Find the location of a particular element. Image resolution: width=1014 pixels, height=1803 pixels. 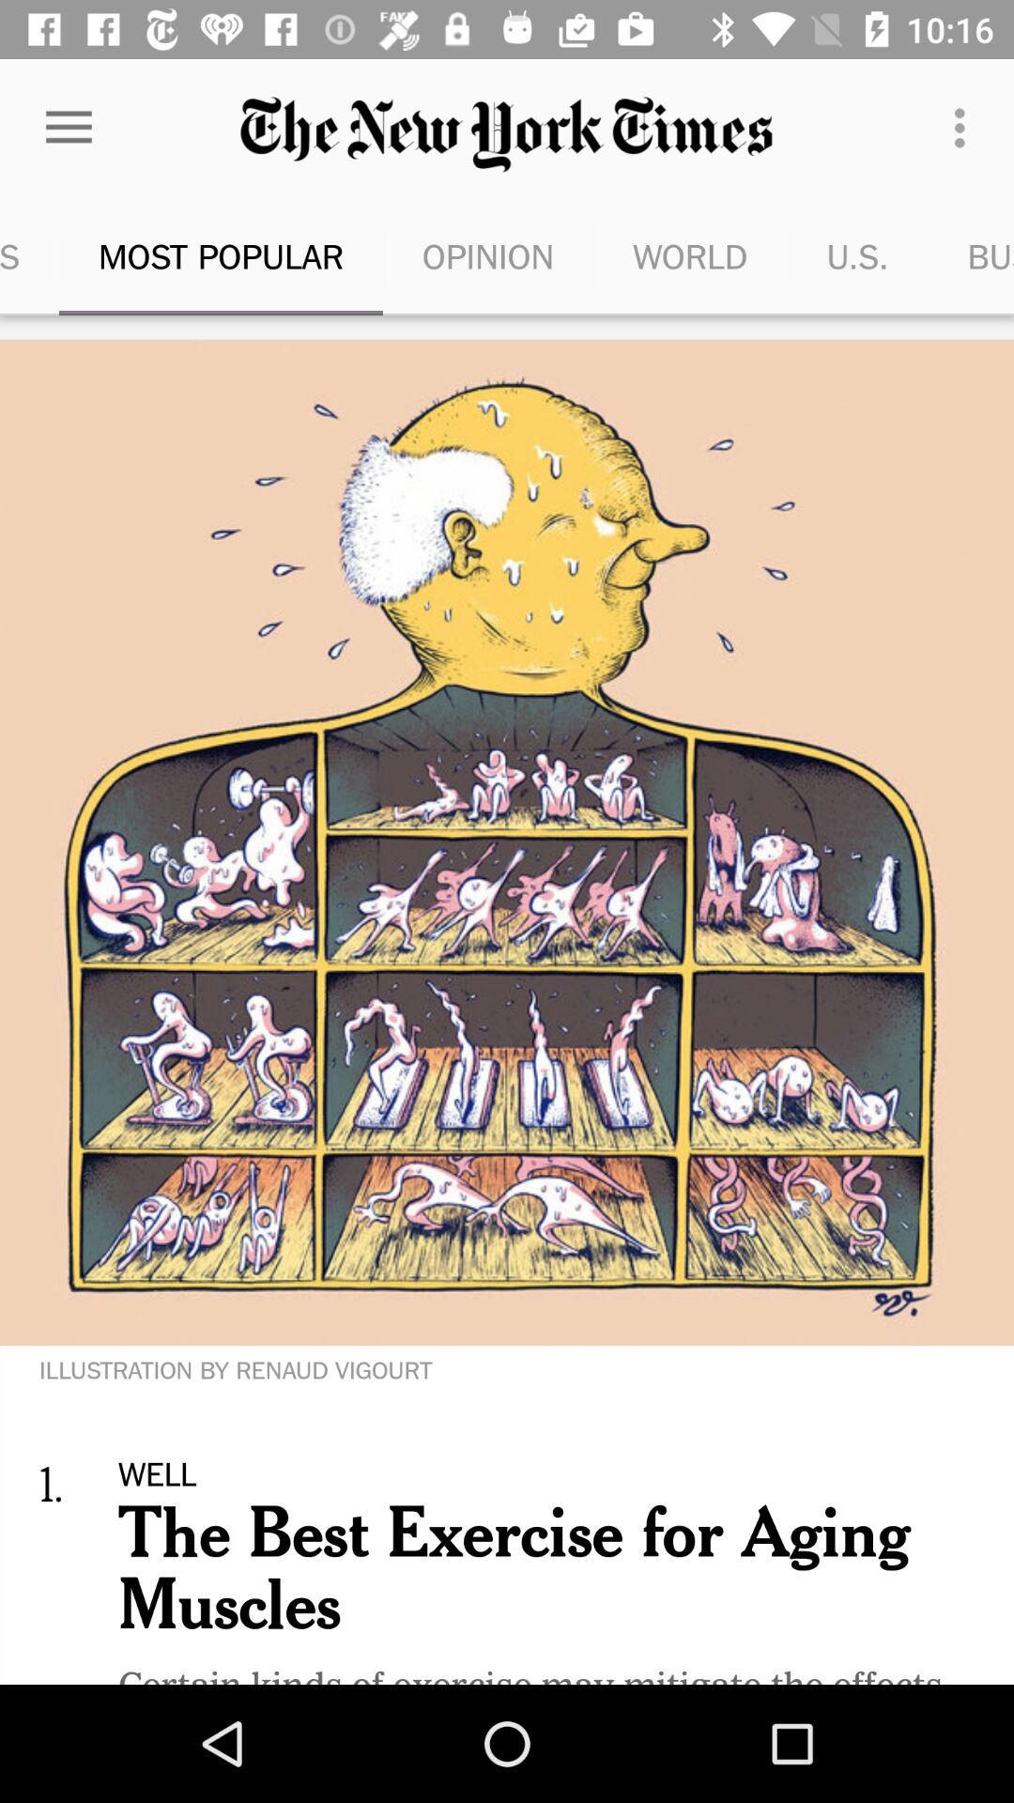

launch the icon next to u.s. is located at coordinates (690, 255).